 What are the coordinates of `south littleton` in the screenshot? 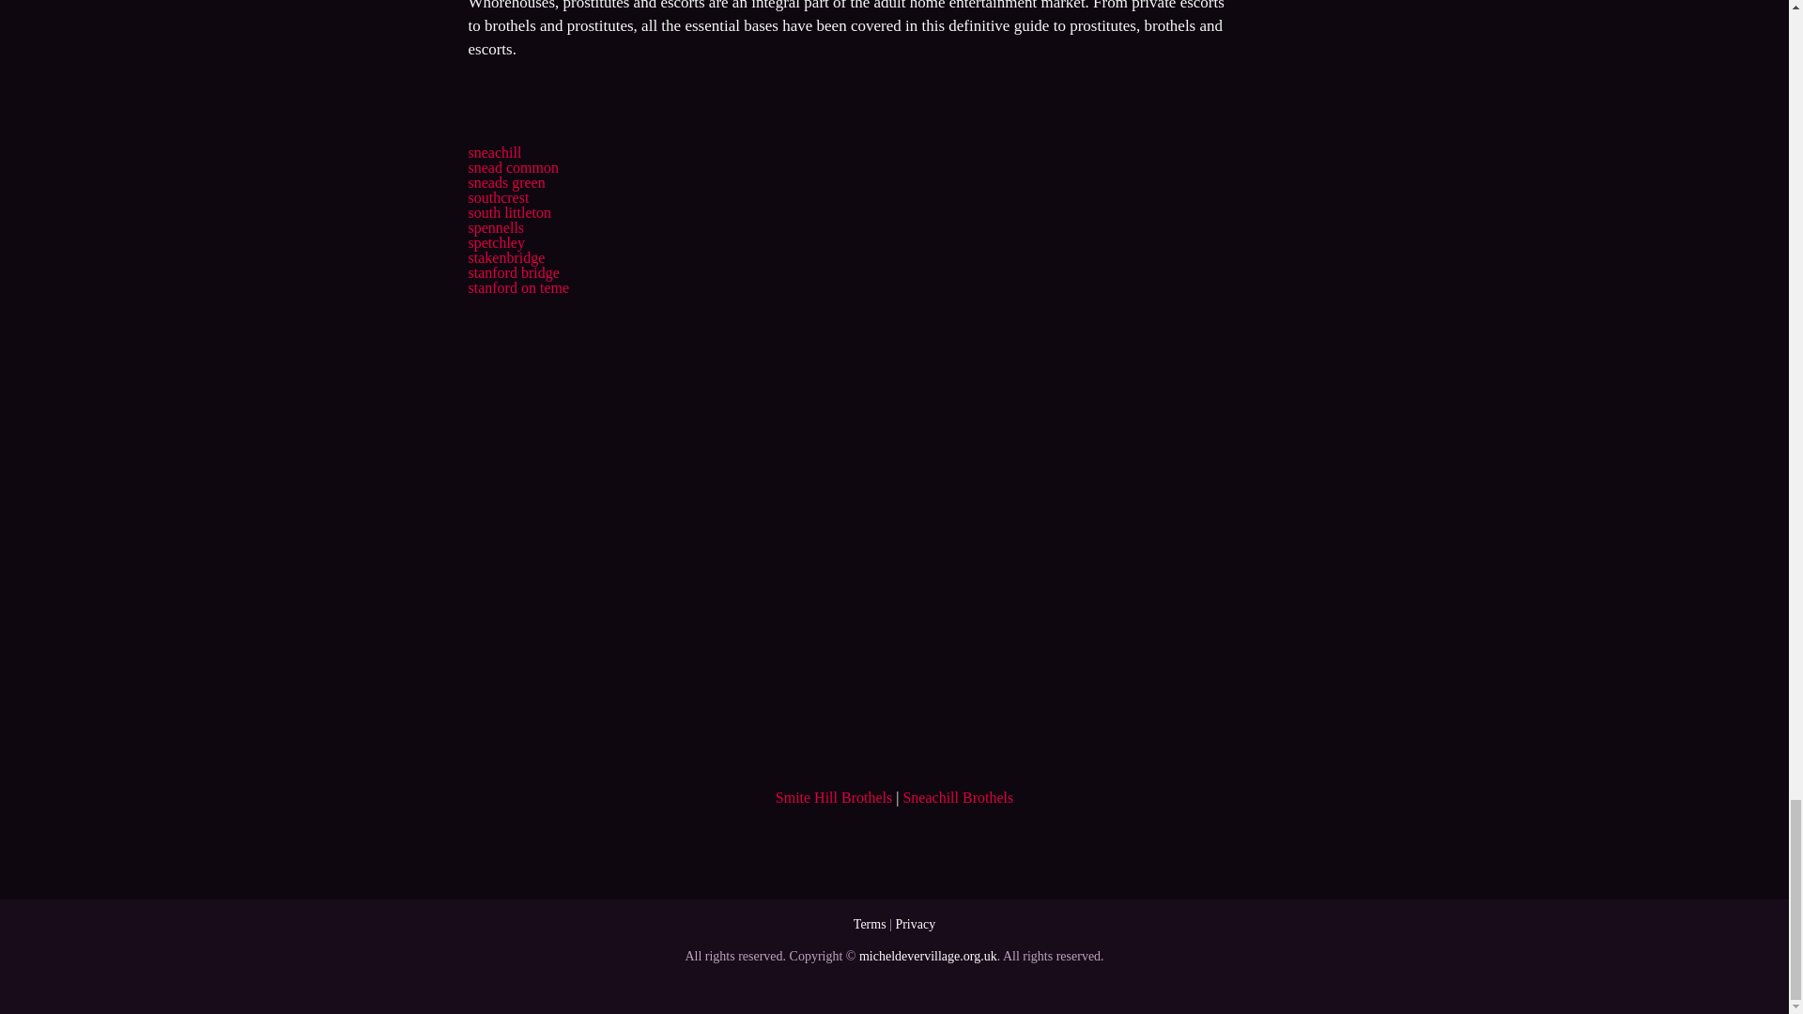 It's located at (508, 212).